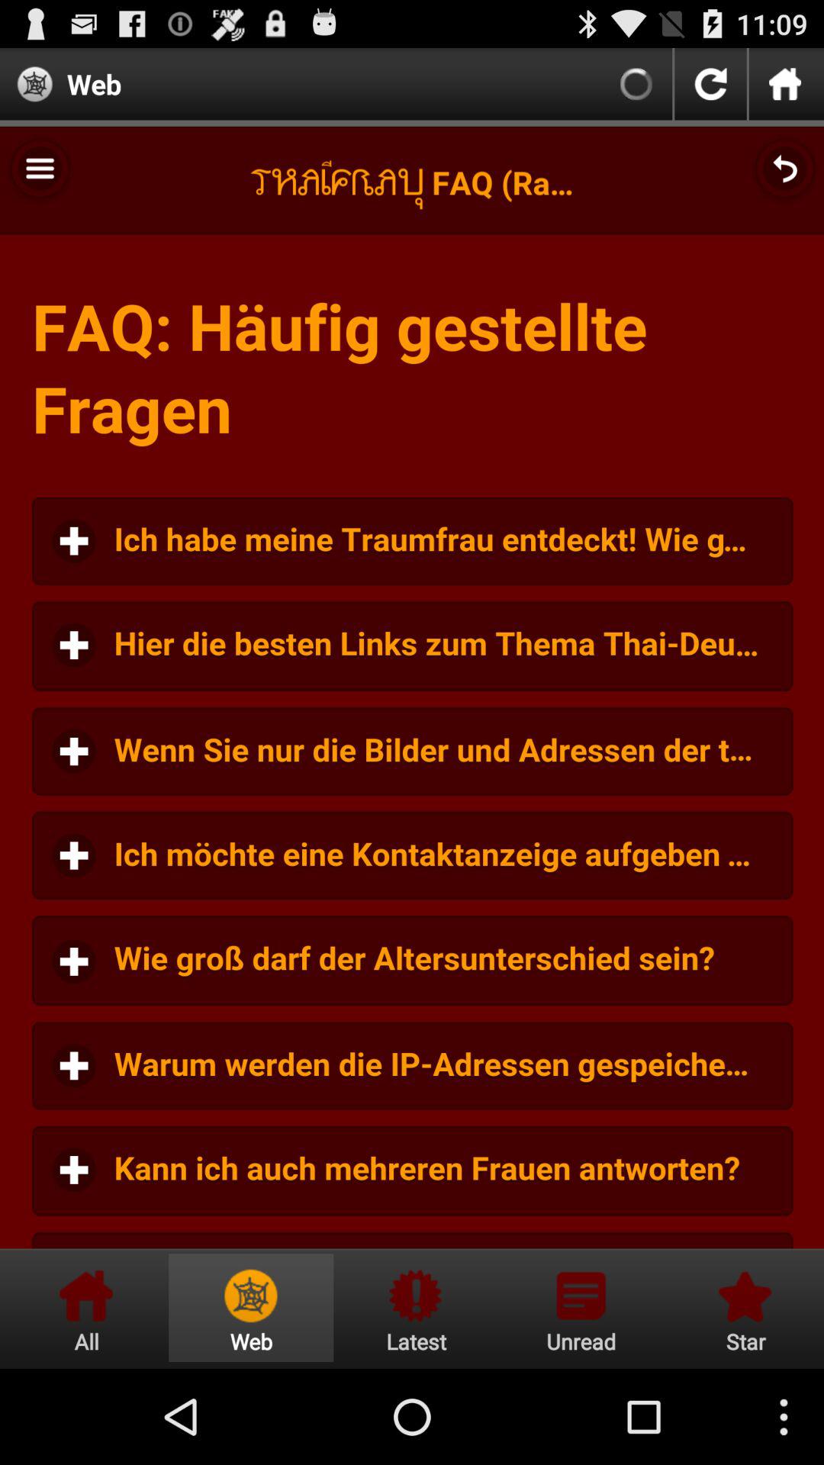 Image resolution: width=824 pixels, height=1465 pixels. What do you see at coordinates (416, 1308) in the screenshot?
I see `latest` at bounding box center [416, 1308].